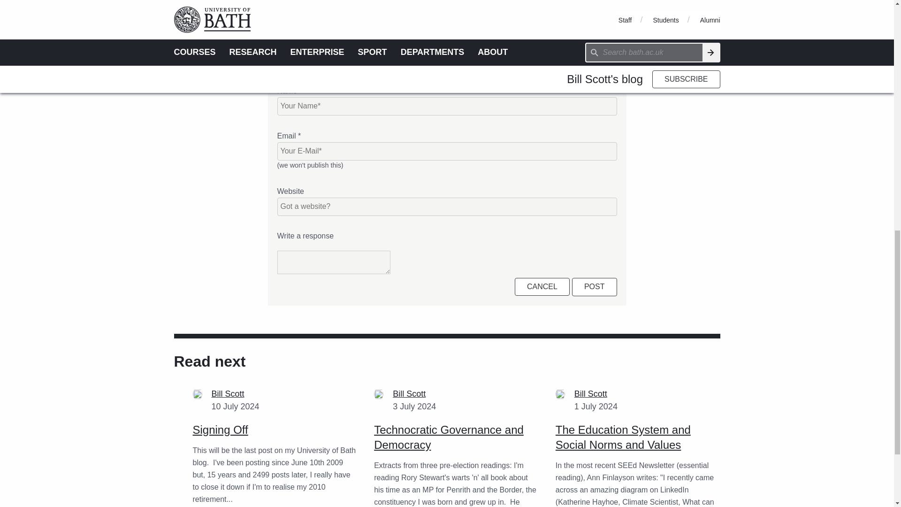 This screenshot has height=507, width=901. What do you see at coordinates (542, 286) in the screenshot?
I see `CANCEL` at bounding box center [542, 286].